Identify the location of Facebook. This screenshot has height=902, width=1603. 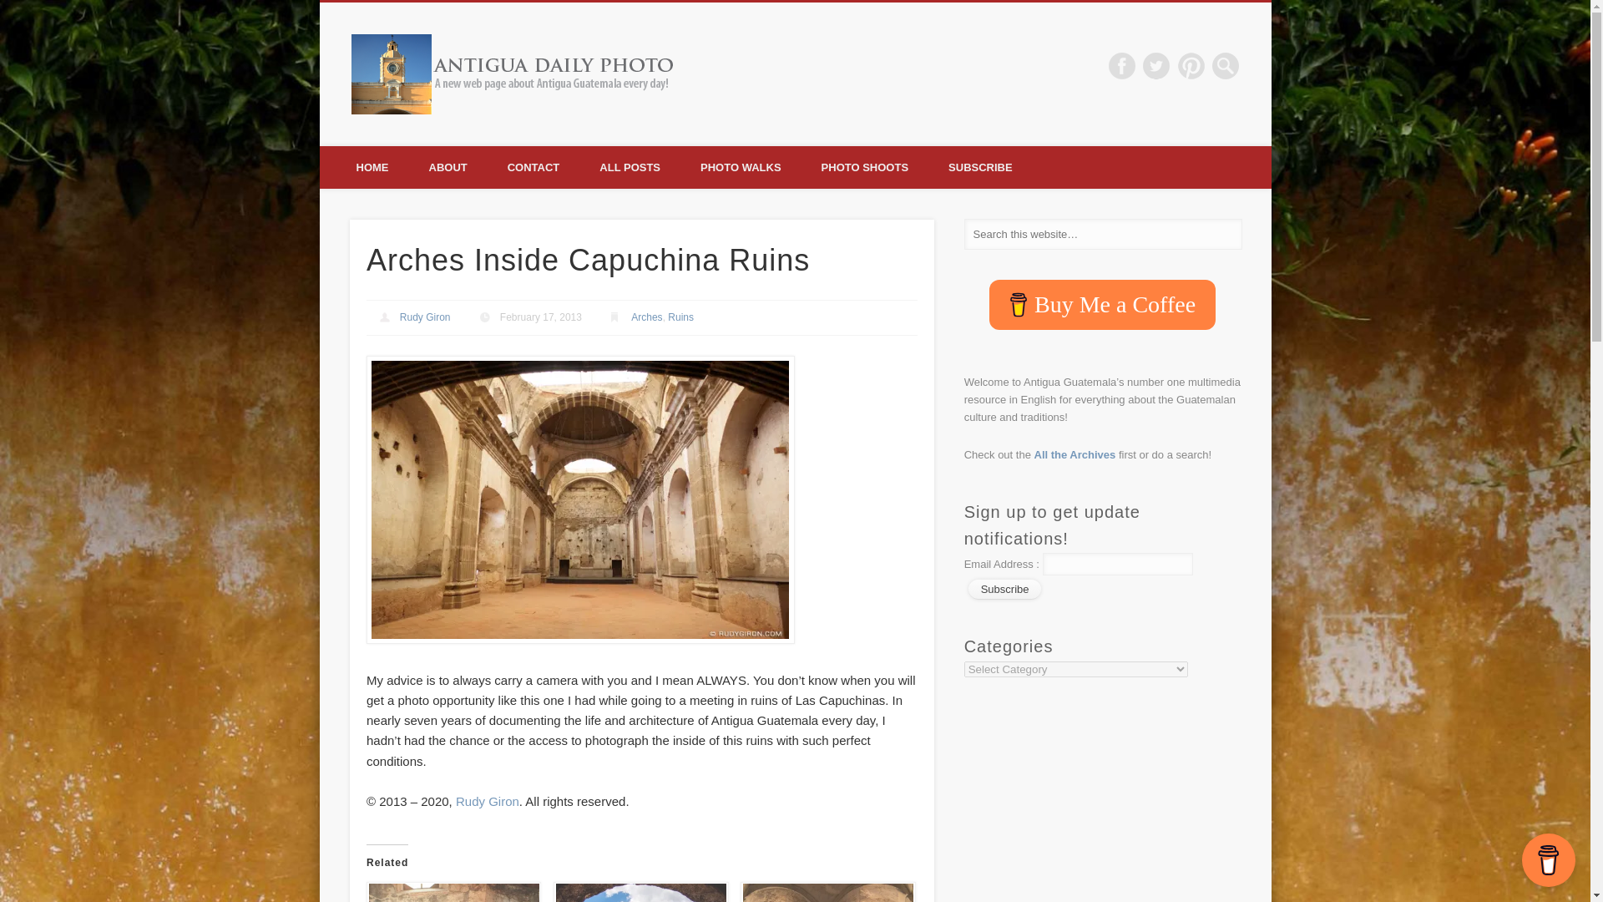
(1122, 65).